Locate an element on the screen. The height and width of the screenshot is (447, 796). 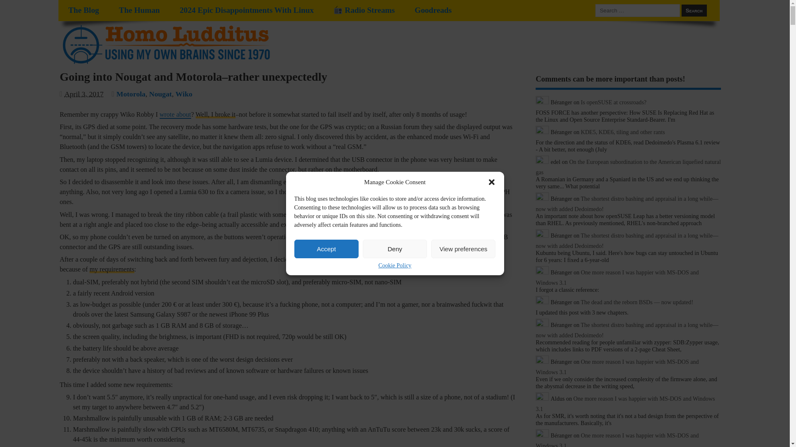
Search for: is located at coordinates (638, 10).